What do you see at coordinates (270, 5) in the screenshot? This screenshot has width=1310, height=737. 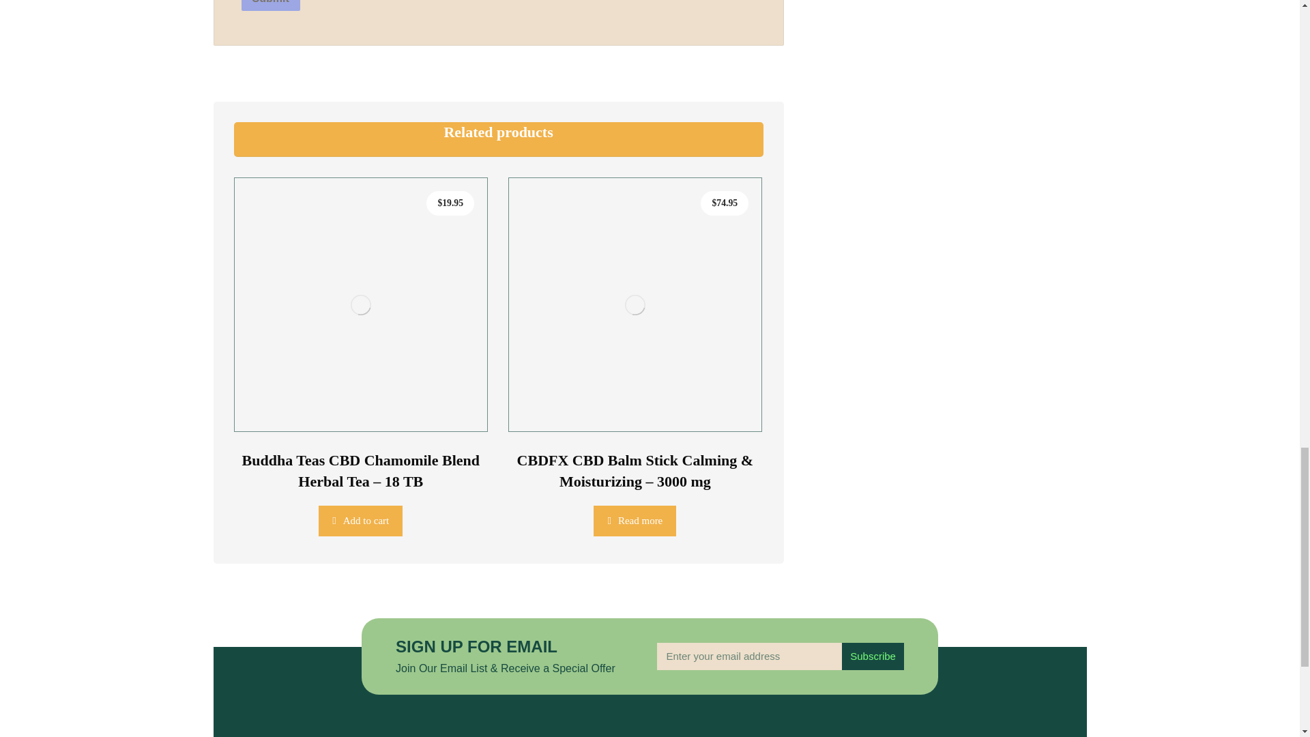 I see `Submit` at bounding box center [270, 5].